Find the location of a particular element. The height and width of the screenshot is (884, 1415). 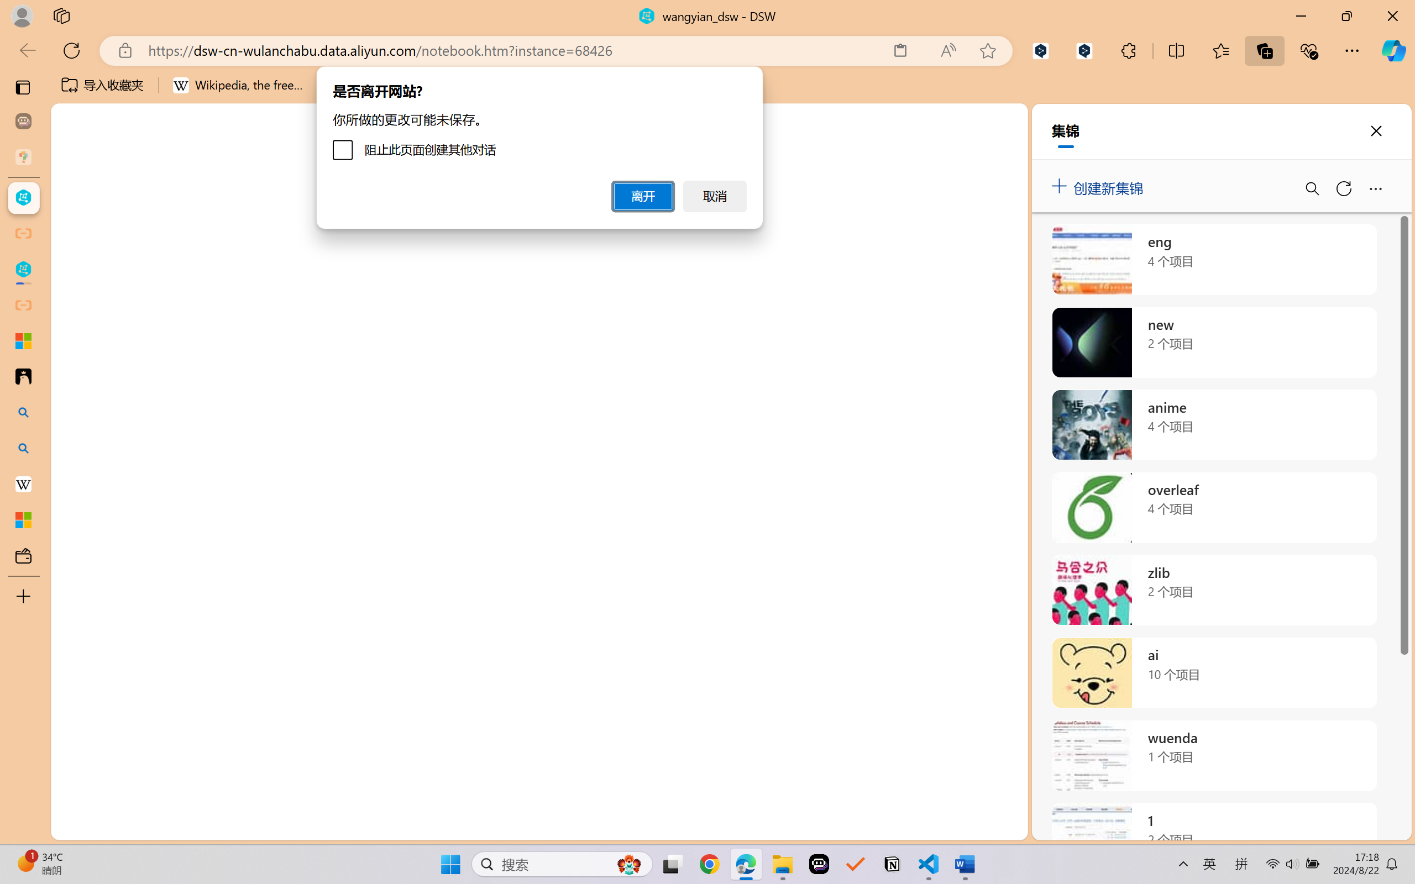

Customize Layout... is located at coordinates (1397, 162).